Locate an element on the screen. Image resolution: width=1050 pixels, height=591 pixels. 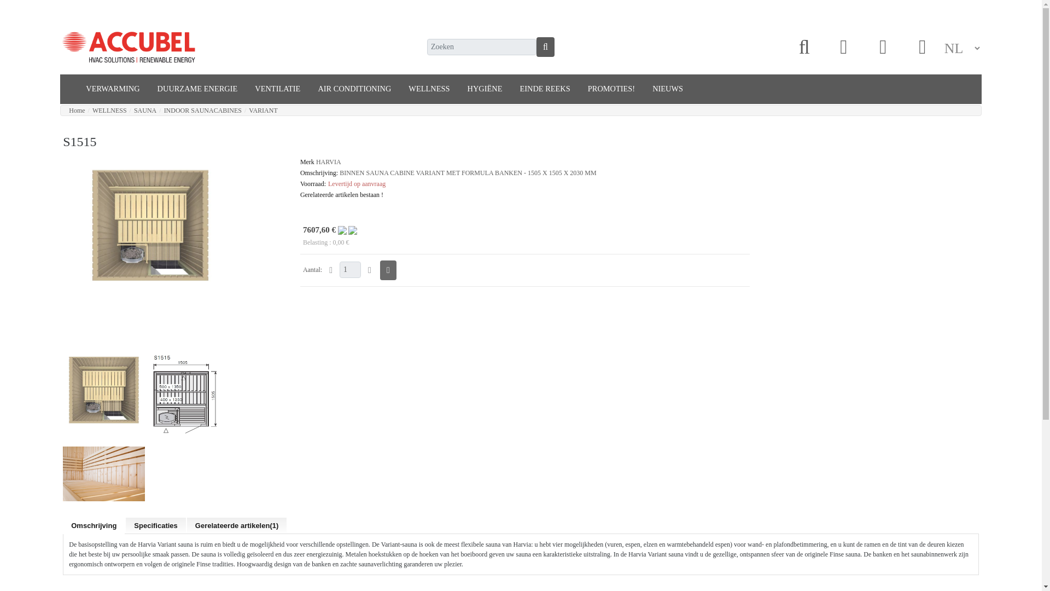
SAUNA is located at coordinates (145, 111).